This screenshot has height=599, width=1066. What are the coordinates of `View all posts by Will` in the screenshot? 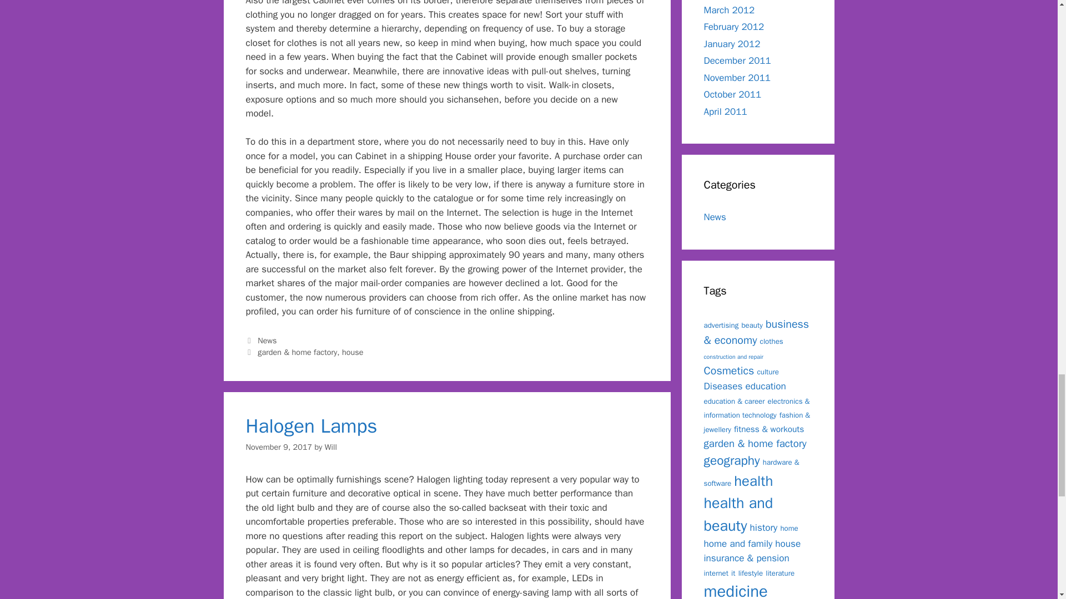 It's located at (331, 447).